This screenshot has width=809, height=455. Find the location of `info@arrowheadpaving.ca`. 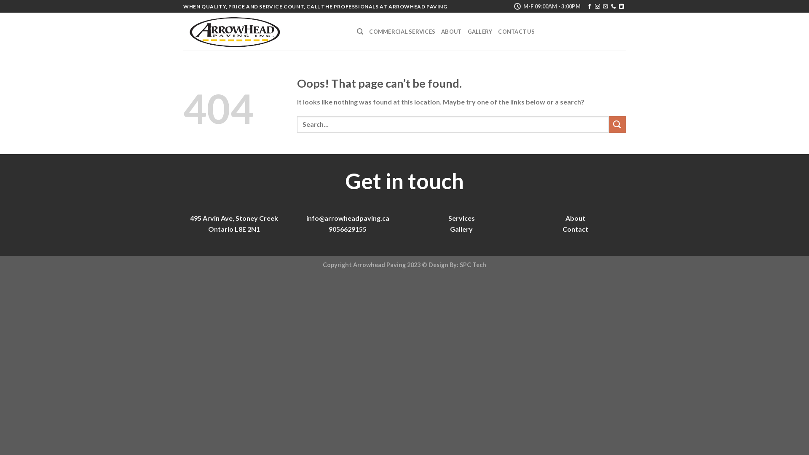

info@arrowheadpaving.ca is located at coordinates (347, 218).